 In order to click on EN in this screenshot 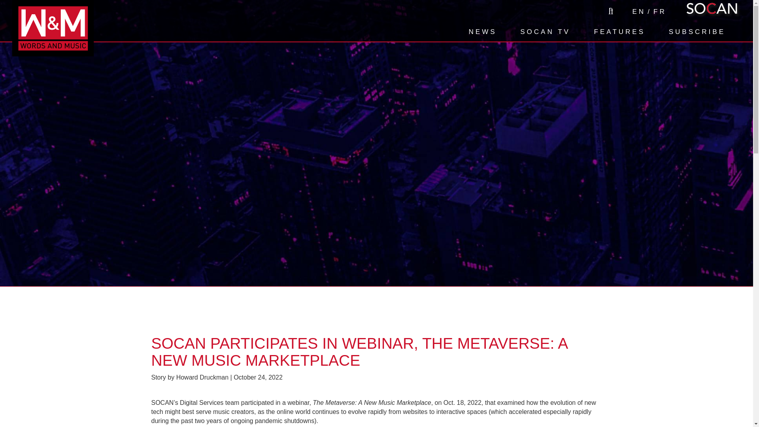, I will do `click(639, 12)`.